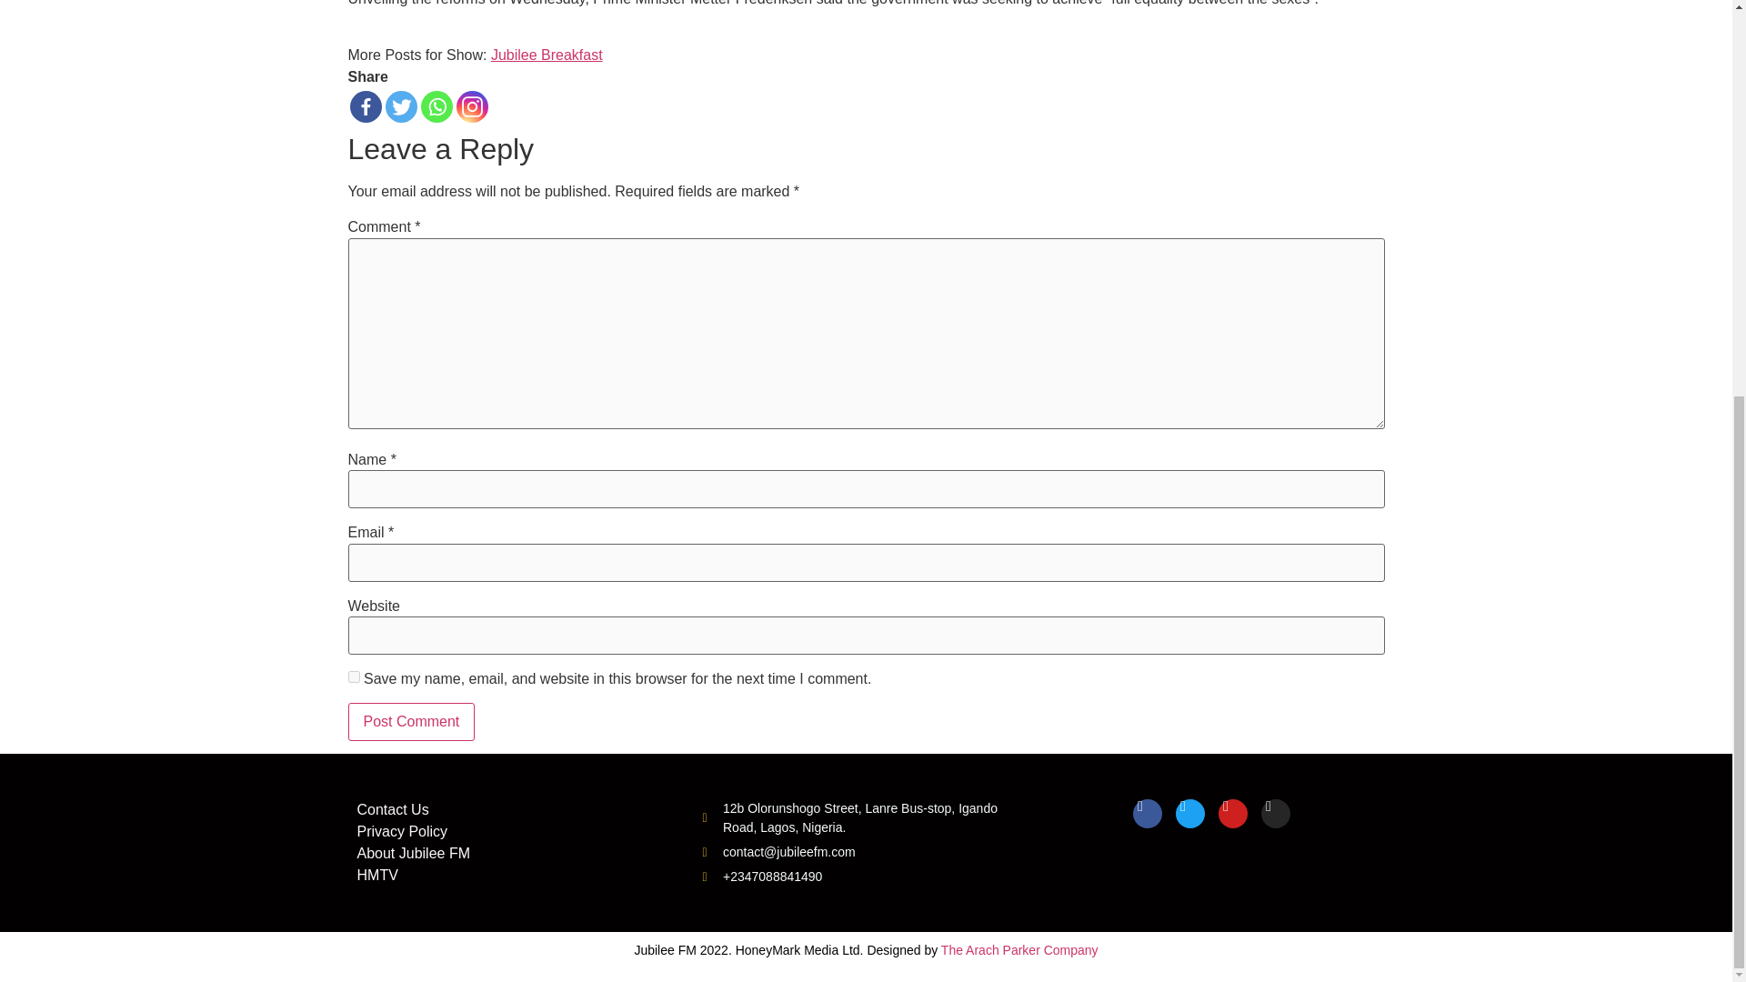 This screenshot has height=982, width=1746. What do you see at coordinates (472, 107) in the screenshot?
I see `Instagram` at bounding box center [472, 107].